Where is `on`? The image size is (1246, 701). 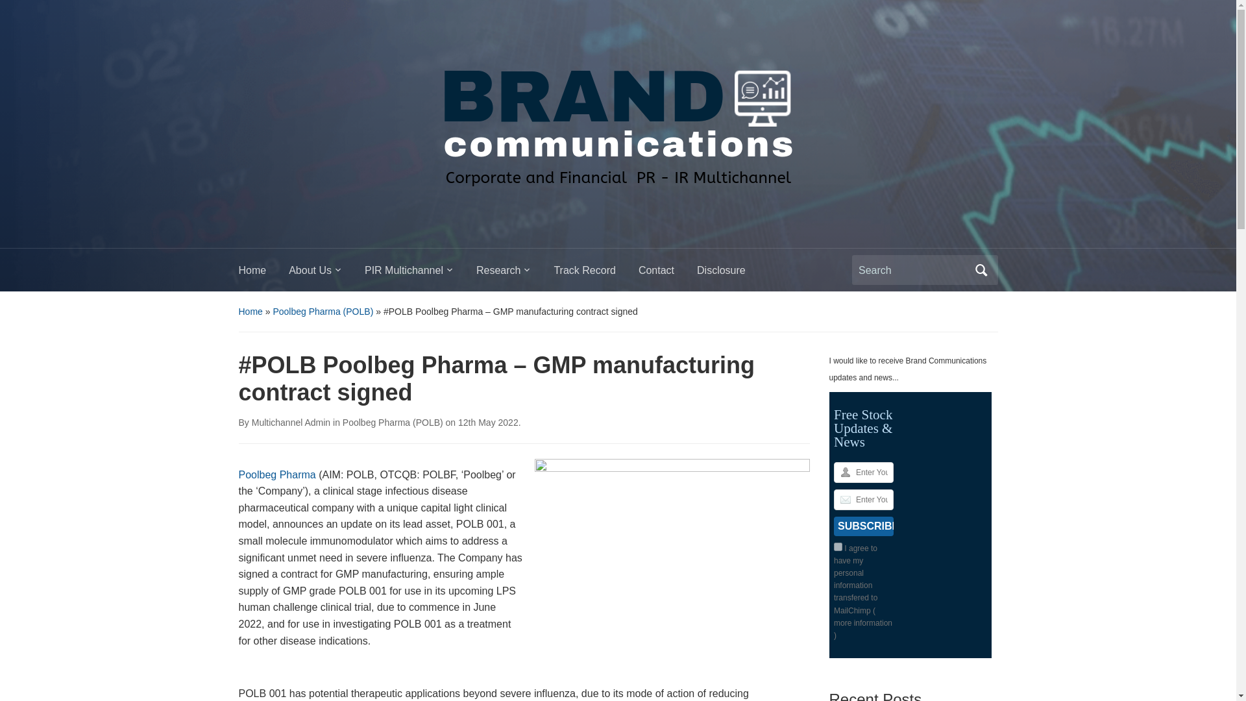
on is located at coordinates (837, 547).